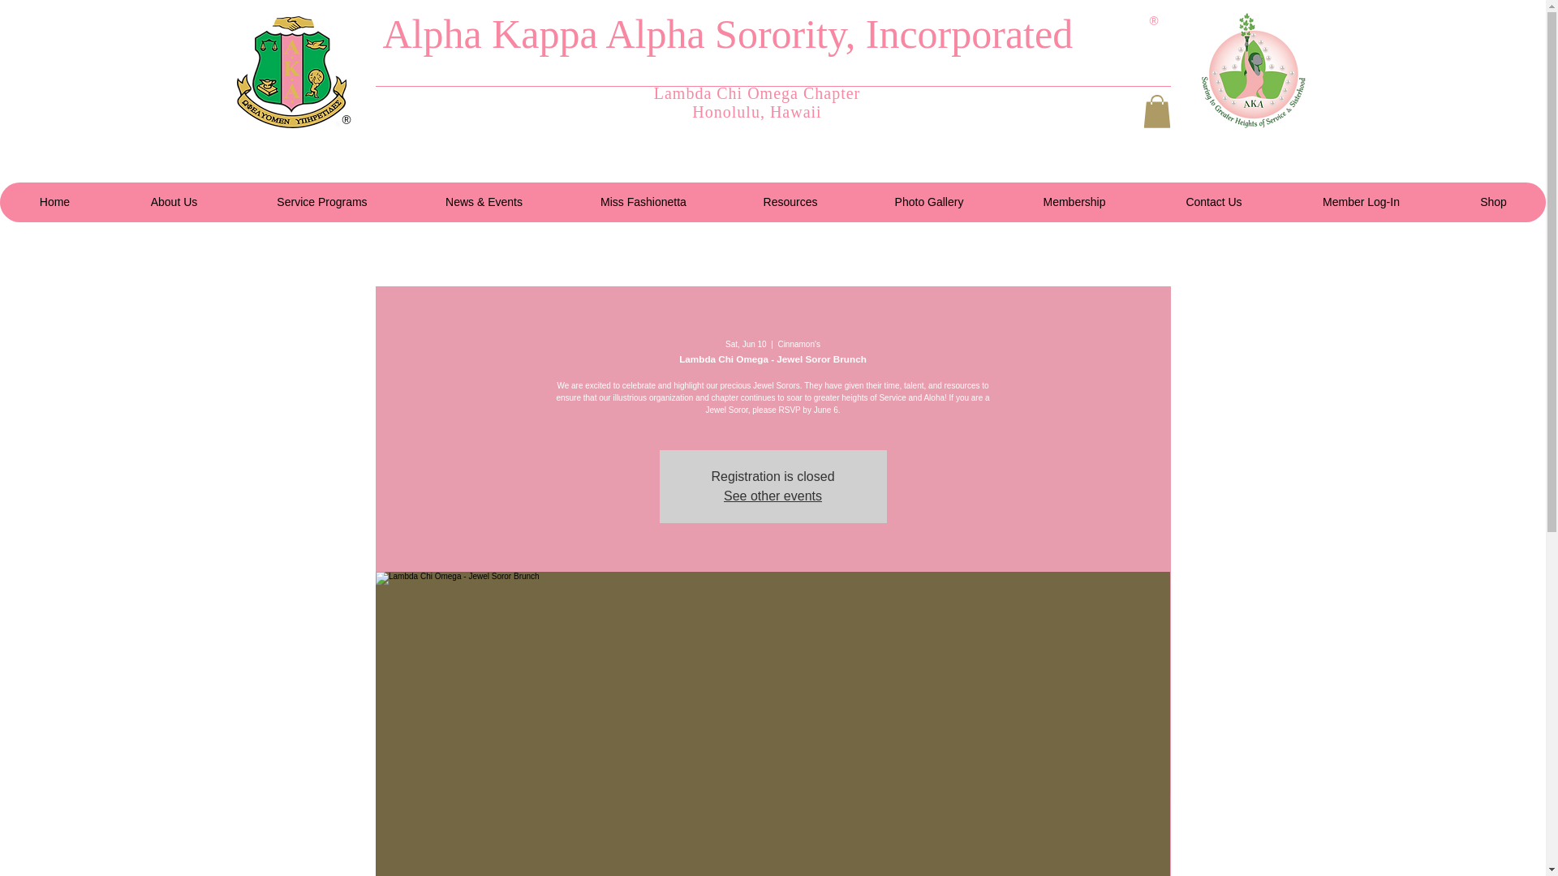 The height and width of the screenshot is (876, 1558). What do you see at coordinates (790, 202) in the screenshot?
I see `Resources` at bounding box center [790, 202].